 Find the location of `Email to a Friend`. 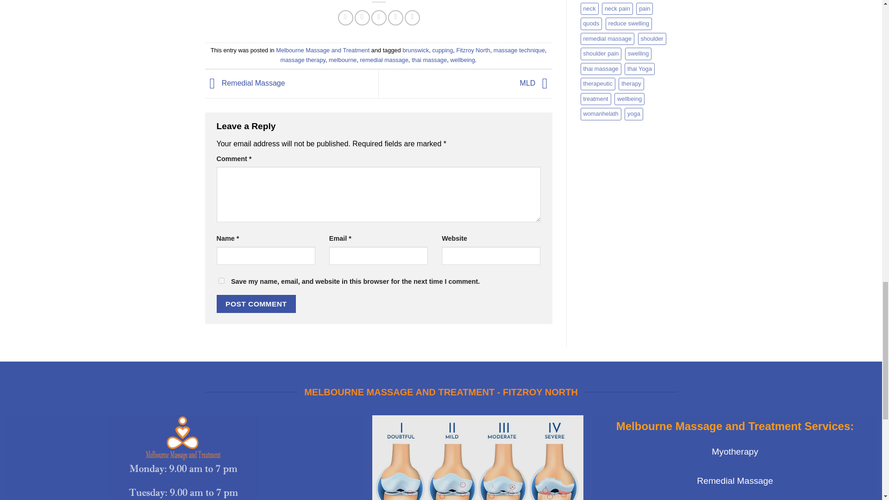

Email to a Friend is located at coordinates (379, 18).